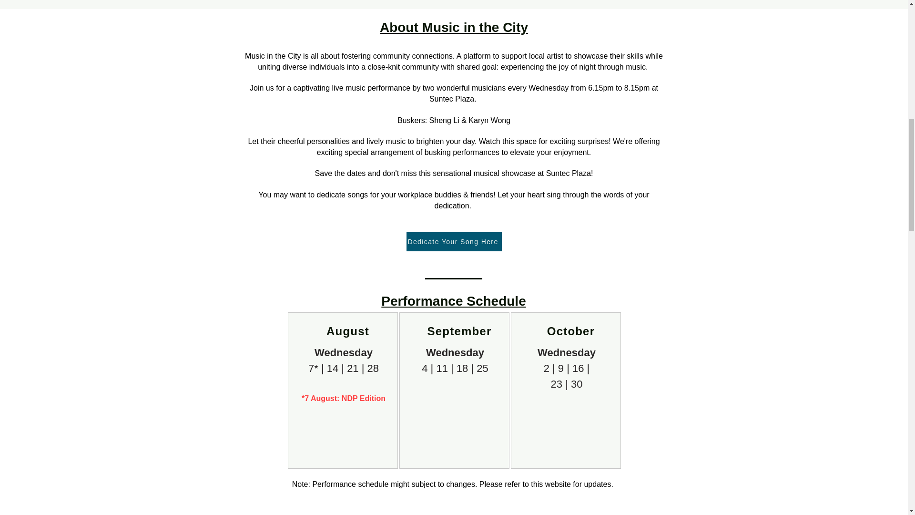 The height and width of the screenshot is (515, 915). Describe the element at coordinates (454, 242) in the screenshot. I see `Dedicate Your Song Here` at that location.